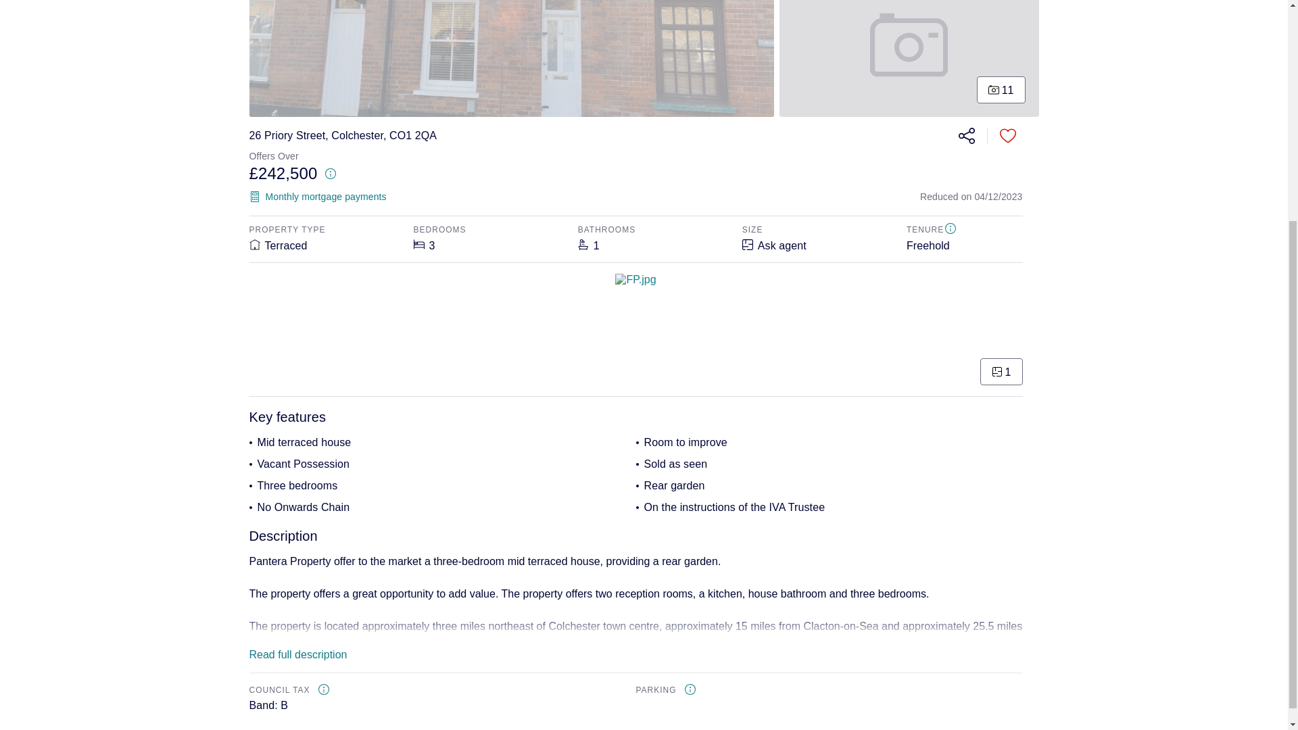 The image size is (1298, 730). Describe the element at coordinates (635, 633) in the screenshot. I see `Read more` at that location.